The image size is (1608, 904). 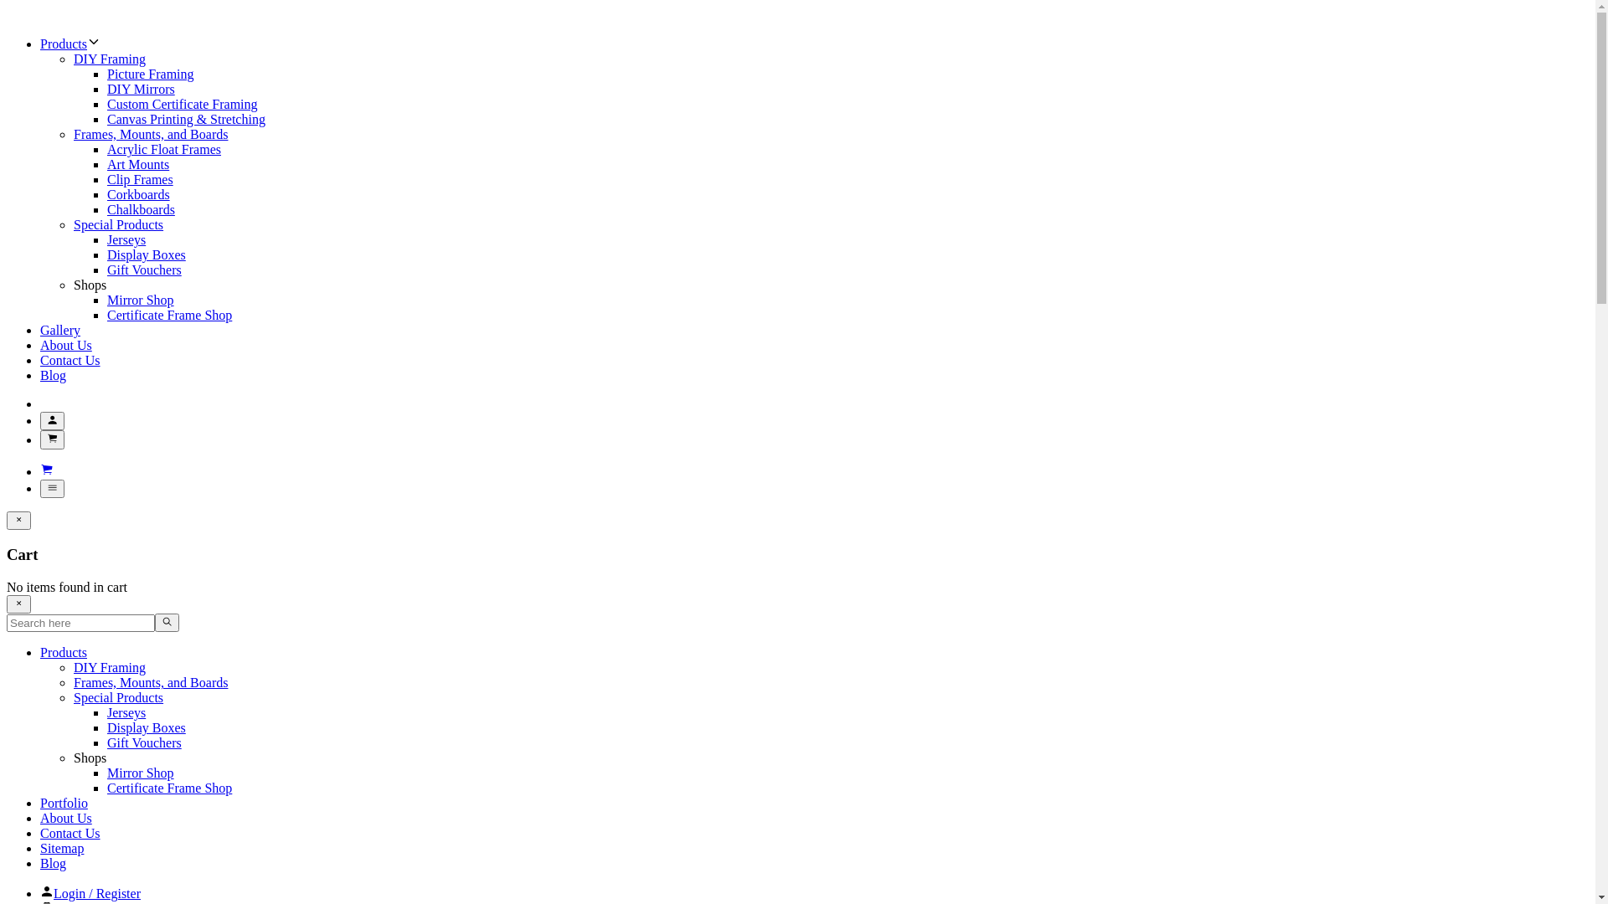 I want to click on Sitemap, so click(x=62, y=849).